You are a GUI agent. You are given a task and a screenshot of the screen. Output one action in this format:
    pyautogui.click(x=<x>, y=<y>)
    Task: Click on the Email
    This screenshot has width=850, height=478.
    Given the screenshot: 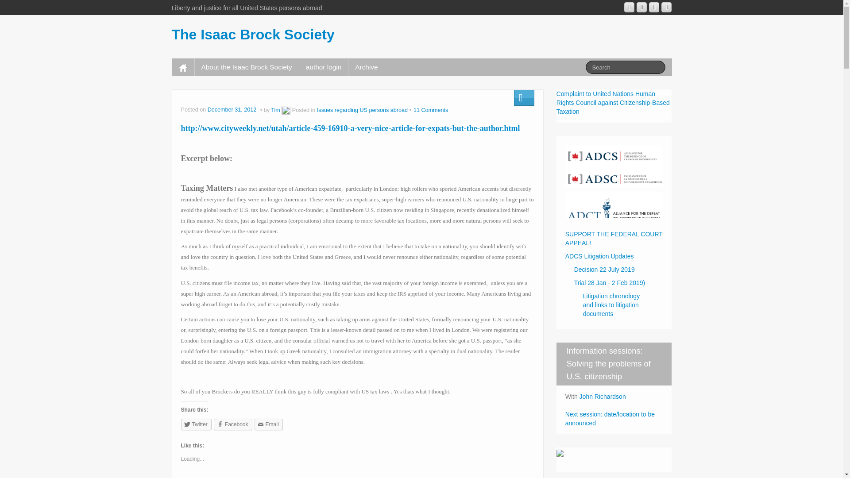 What is the action you would take?
    pyautogui.click(x=268, y=424)
    